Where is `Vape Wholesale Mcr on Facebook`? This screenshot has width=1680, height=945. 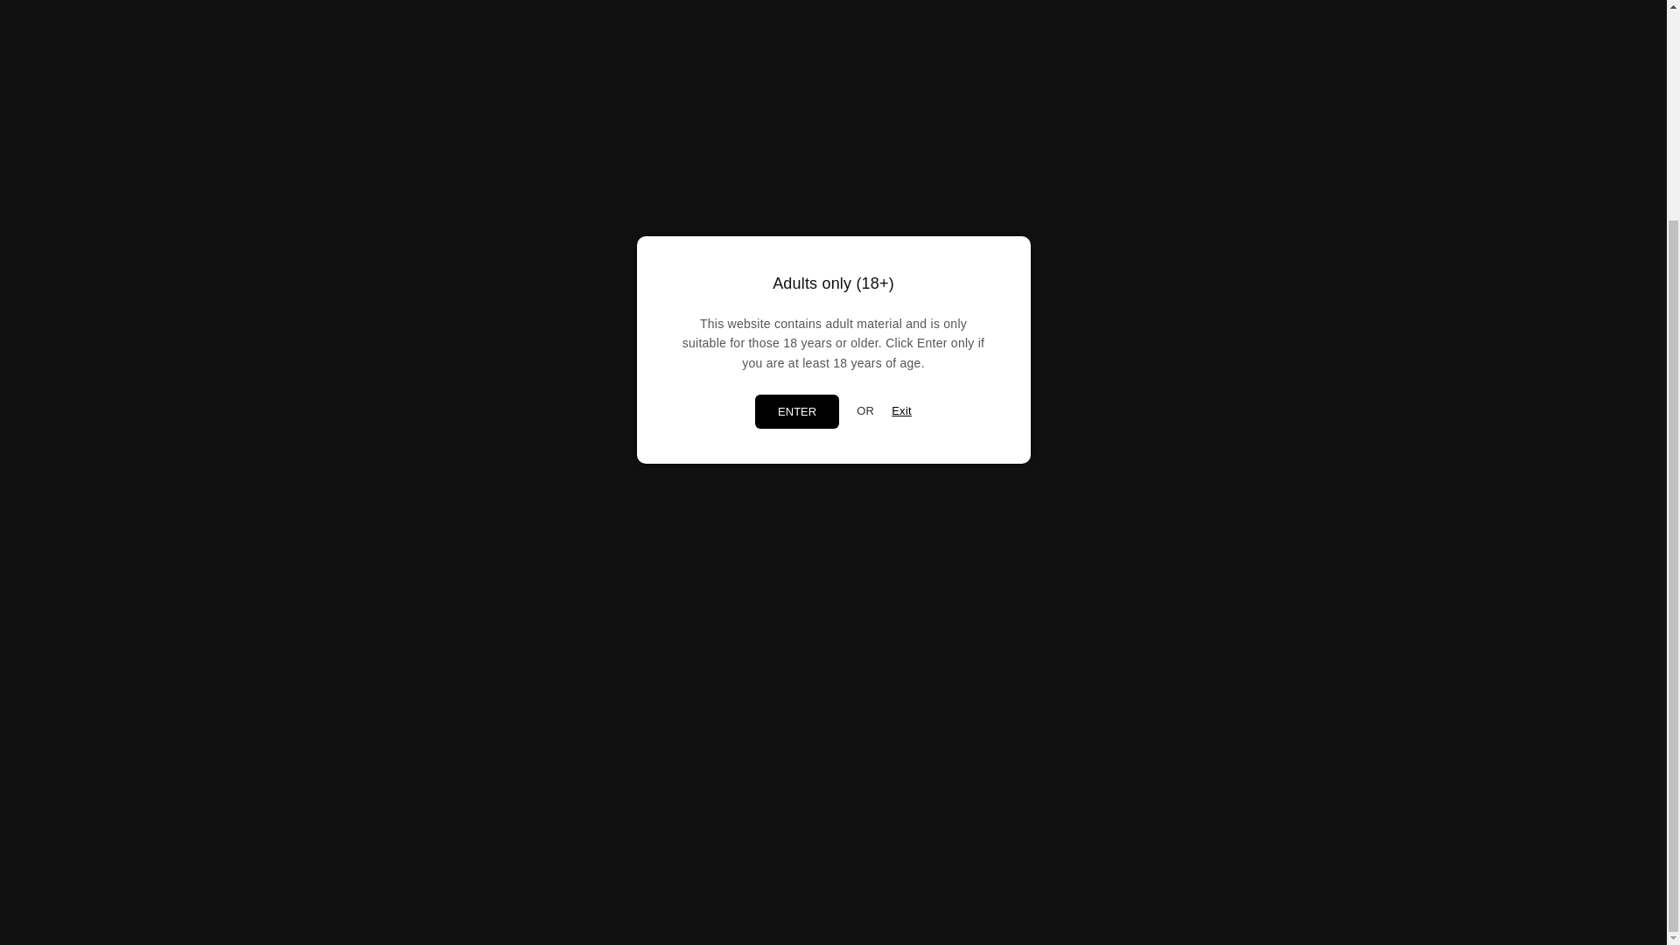 Vape Wholesale Mcr on Facebook is located at coordinates (315, 857).